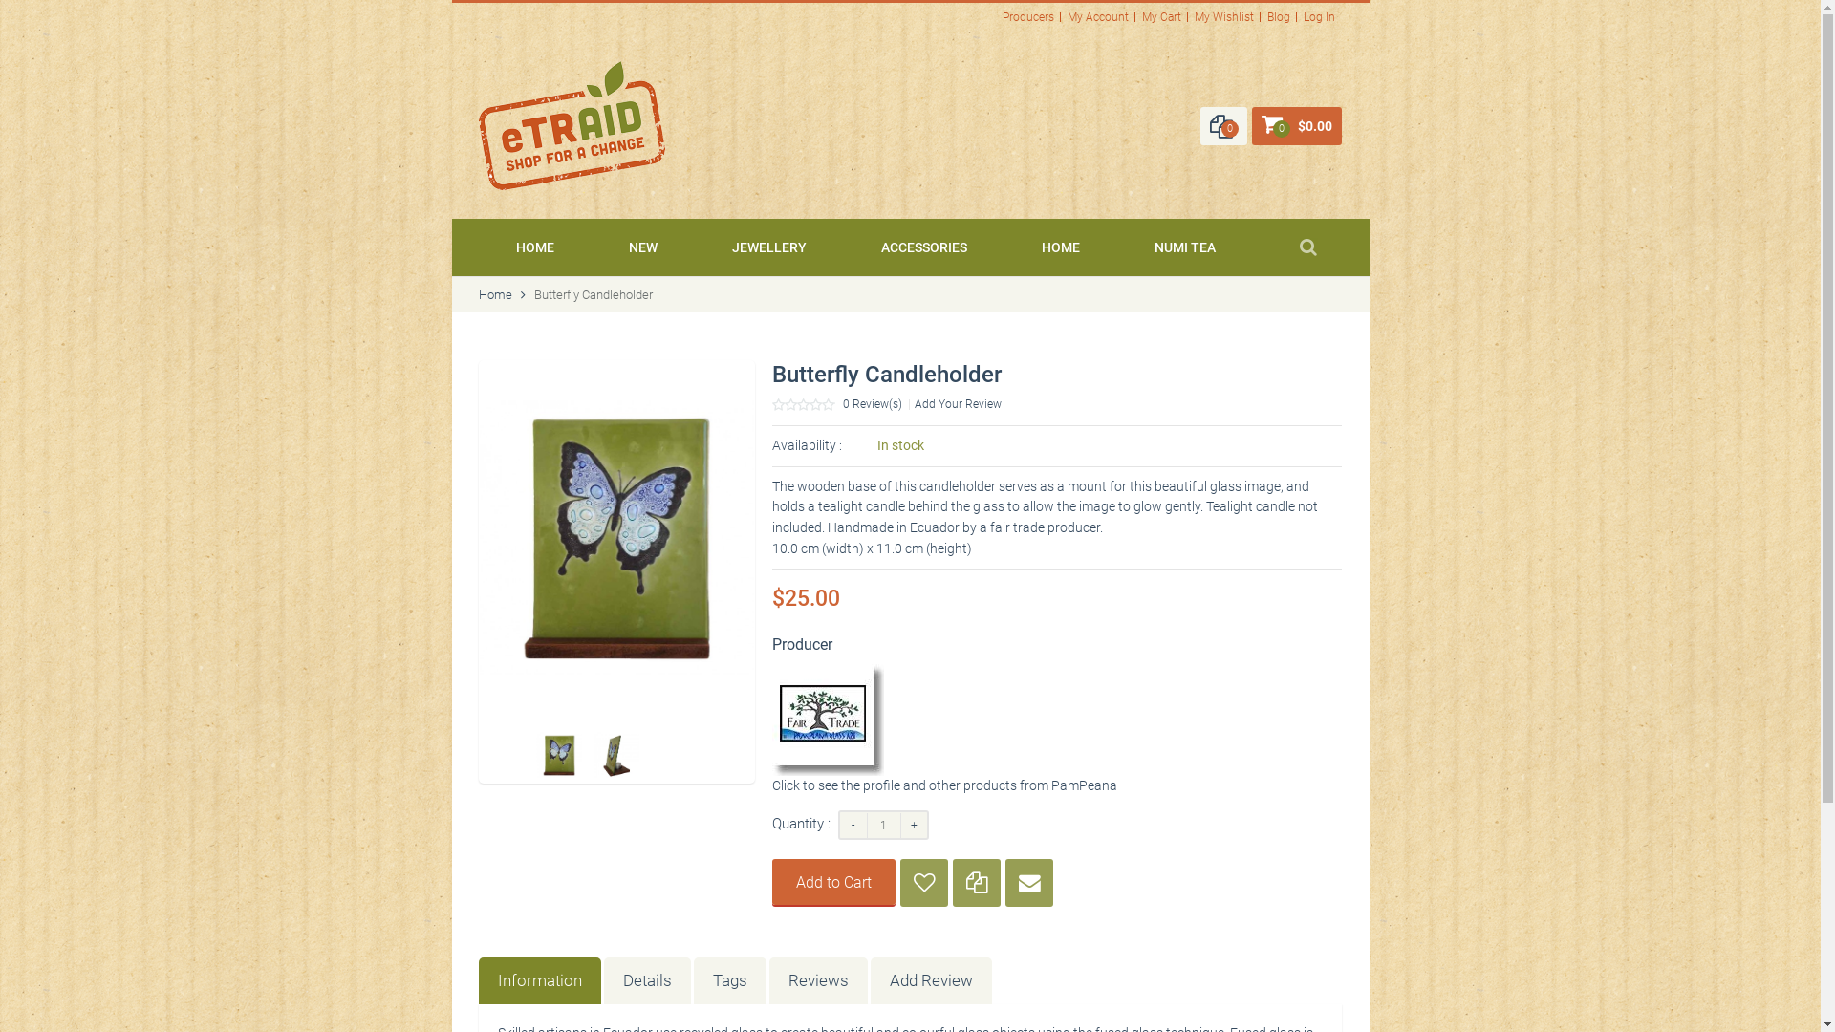  Describe the element at coordinates (853, 823) in the screenshot. I see `-` at that location.